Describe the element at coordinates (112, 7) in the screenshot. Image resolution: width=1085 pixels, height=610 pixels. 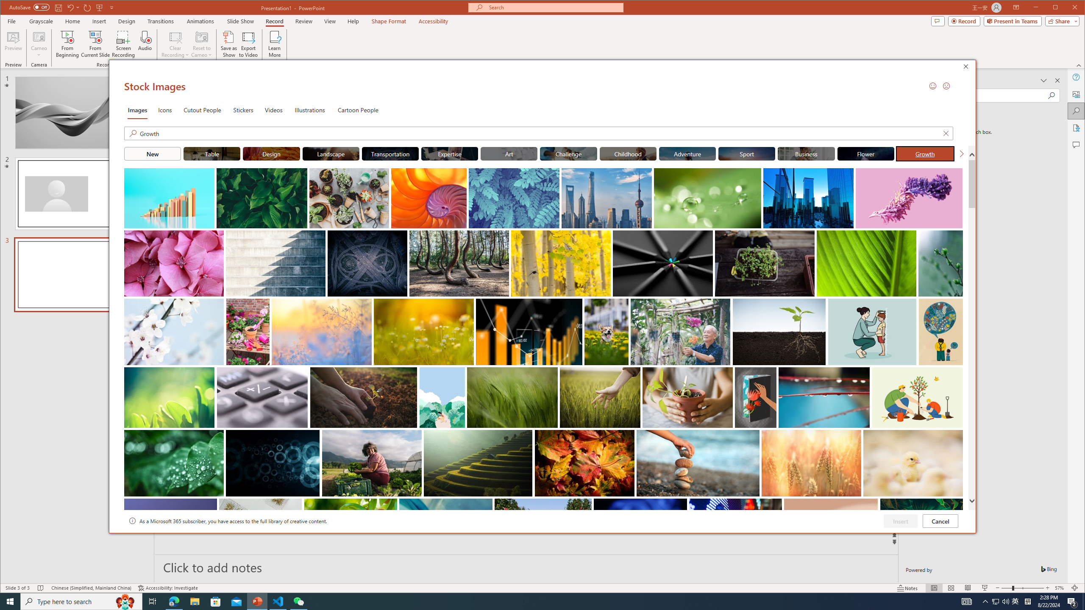
I see `Customize Quick Access Toolbar` at that location.